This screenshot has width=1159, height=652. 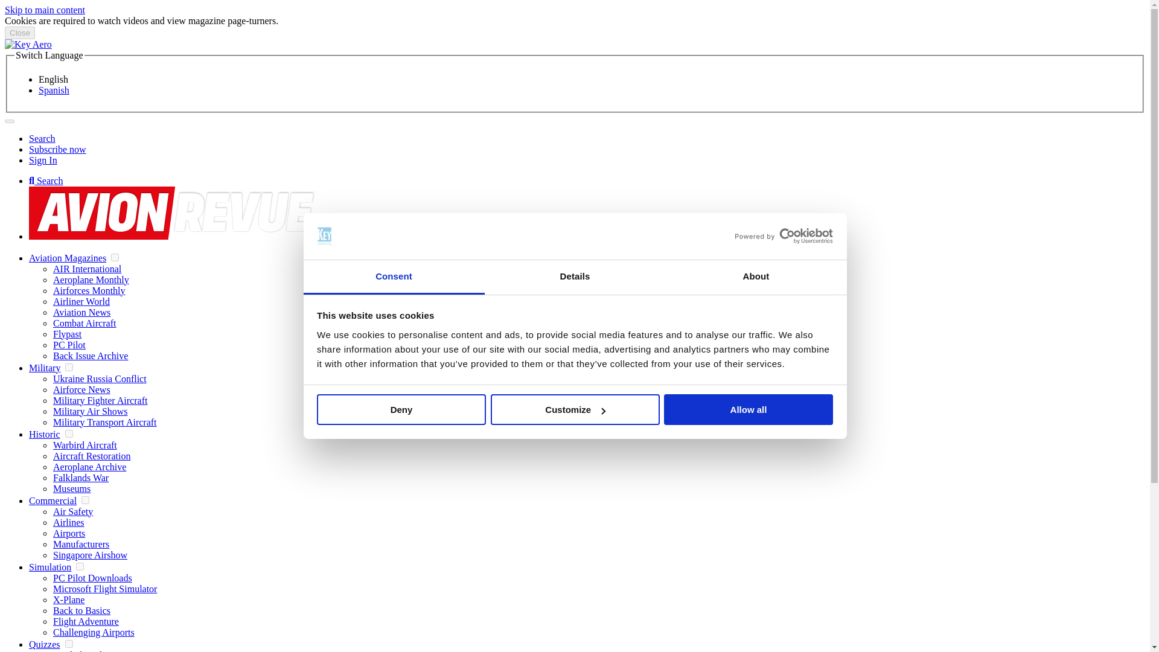 What do you see at coordinates (69, 433) in the screenshot?
I see `on` at bounding box center [69, 433].